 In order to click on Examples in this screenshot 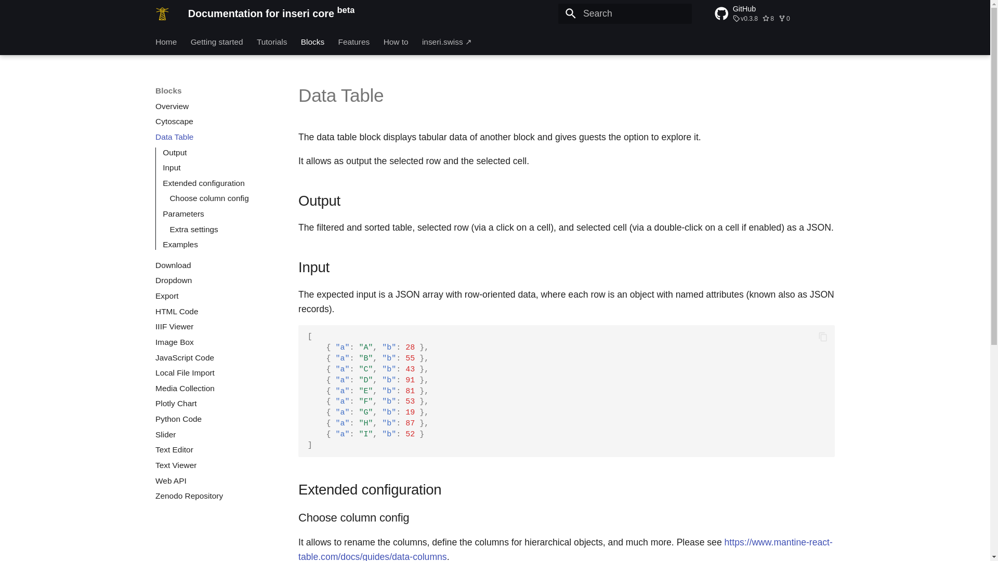, I will do `click(218, 244)`.